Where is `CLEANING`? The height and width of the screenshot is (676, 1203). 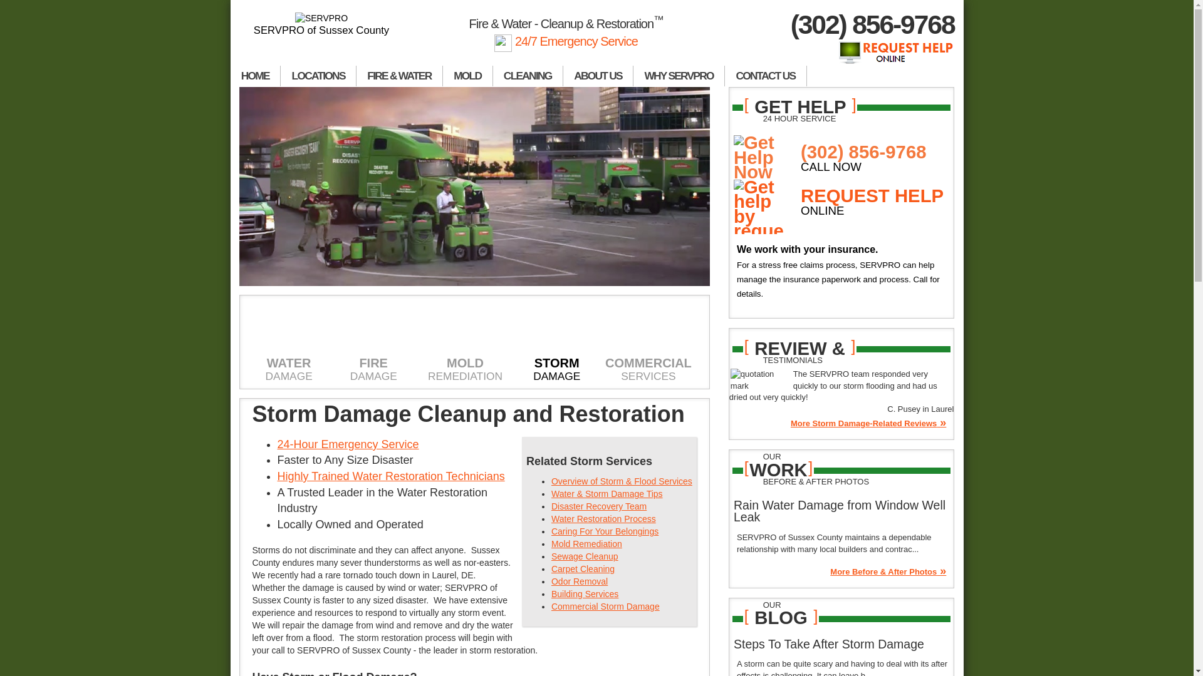
CLEANING is located at coordinates (528, 76).